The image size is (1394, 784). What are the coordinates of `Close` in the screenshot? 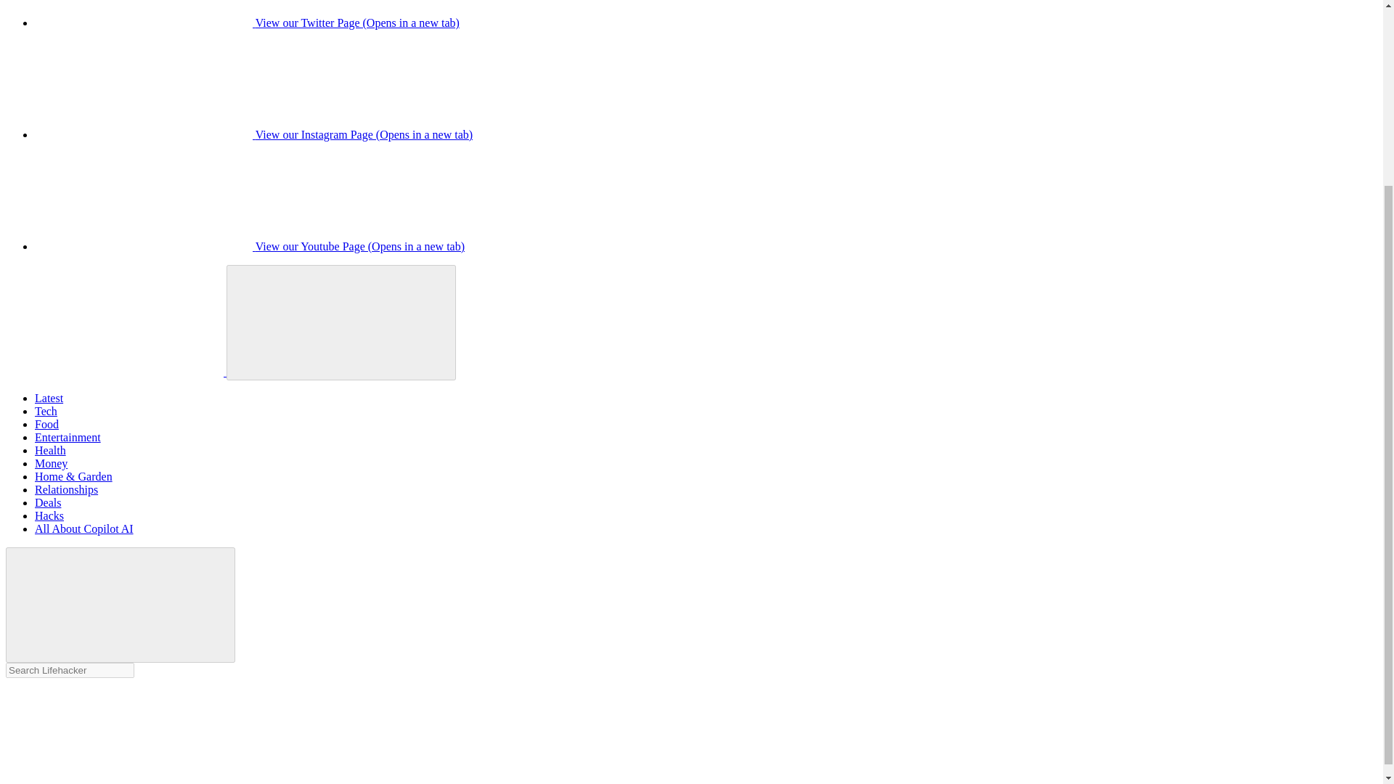 It's located at (121, 604).